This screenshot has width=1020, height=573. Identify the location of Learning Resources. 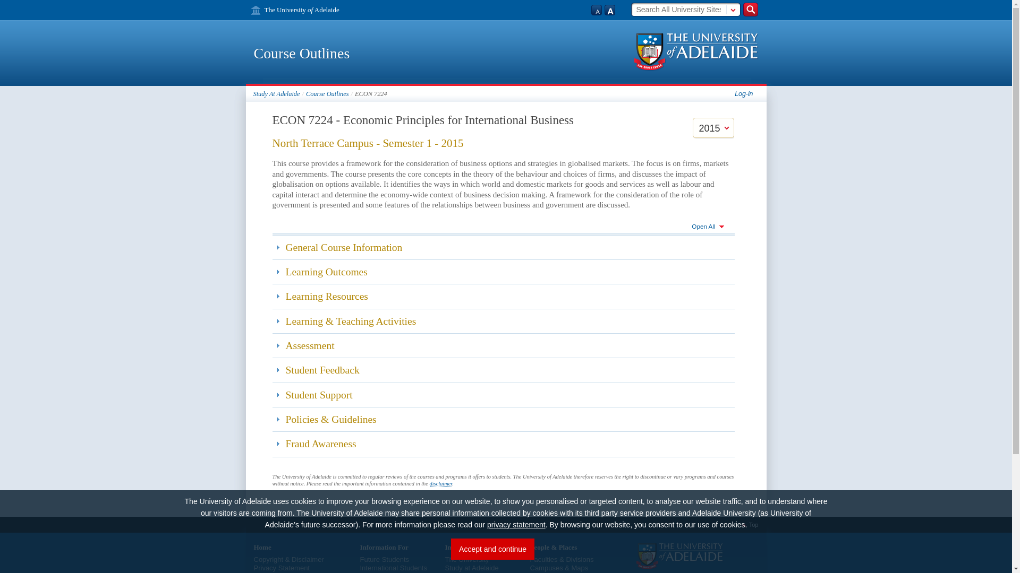
(503, 296).